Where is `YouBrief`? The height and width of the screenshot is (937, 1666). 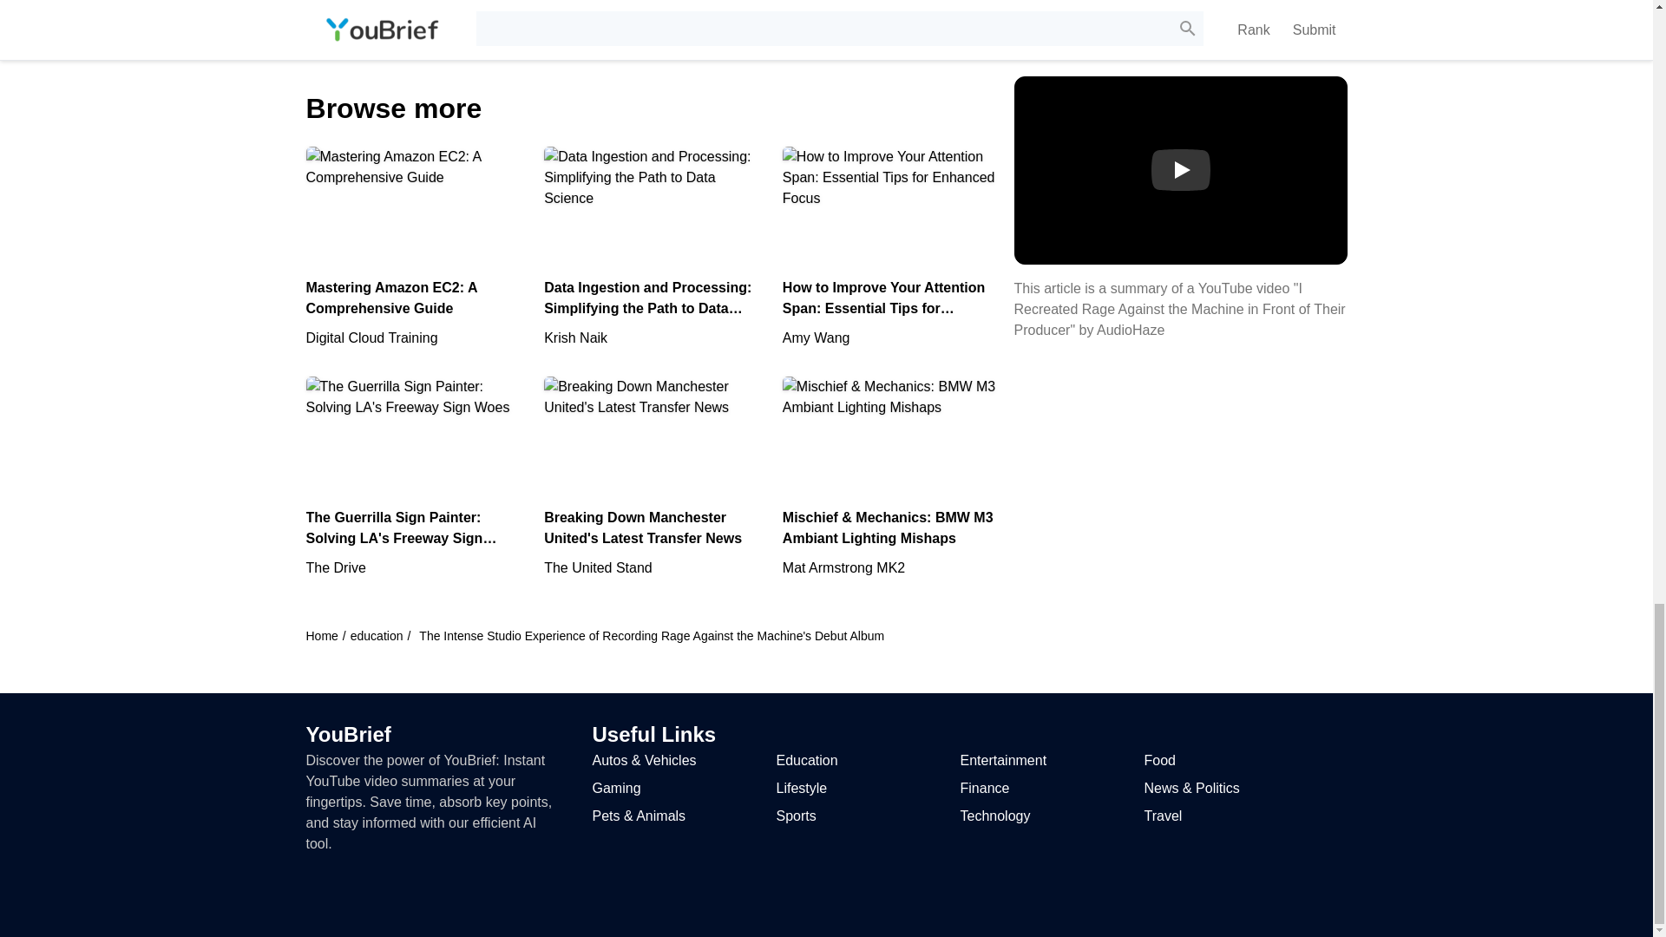
YouBrief is located at coordinates (347, 734).